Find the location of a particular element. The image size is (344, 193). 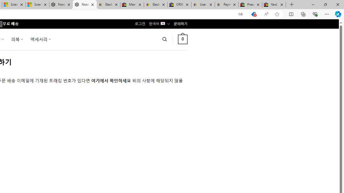

User Privacy Notice | eBay is located at coordinates (203, 5).